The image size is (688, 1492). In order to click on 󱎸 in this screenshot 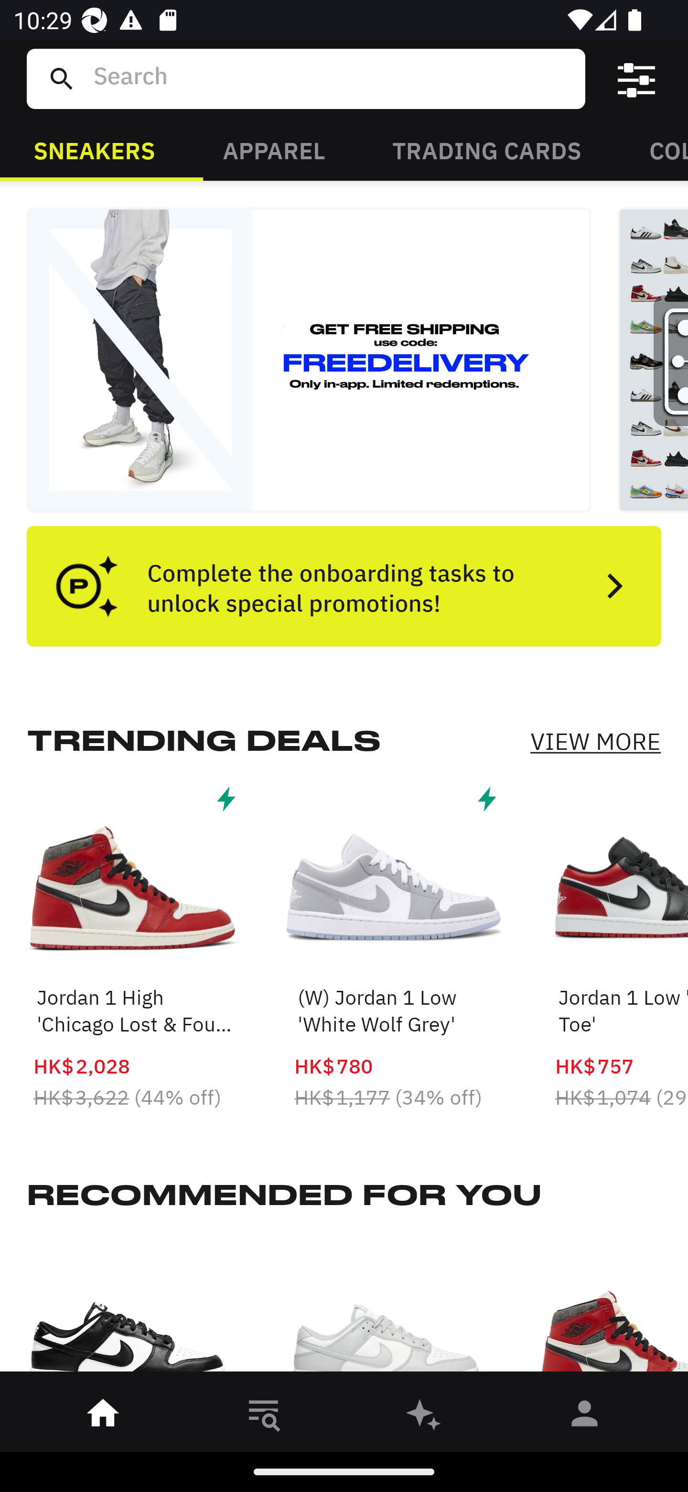, I will do `click(264, 1416)`.